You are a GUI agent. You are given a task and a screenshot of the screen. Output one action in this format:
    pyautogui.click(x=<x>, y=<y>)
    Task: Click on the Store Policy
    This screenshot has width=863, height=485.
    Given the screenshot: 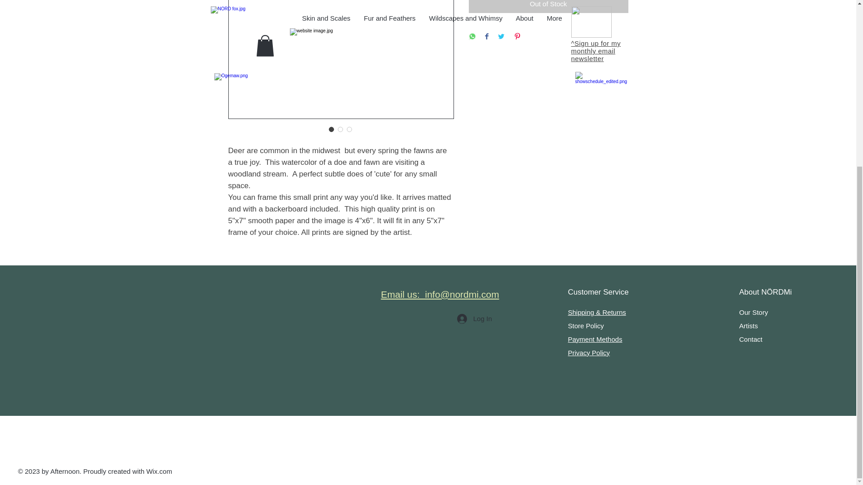 What is the action you would take?
    pyautogui.click(x=586, y=326)
    